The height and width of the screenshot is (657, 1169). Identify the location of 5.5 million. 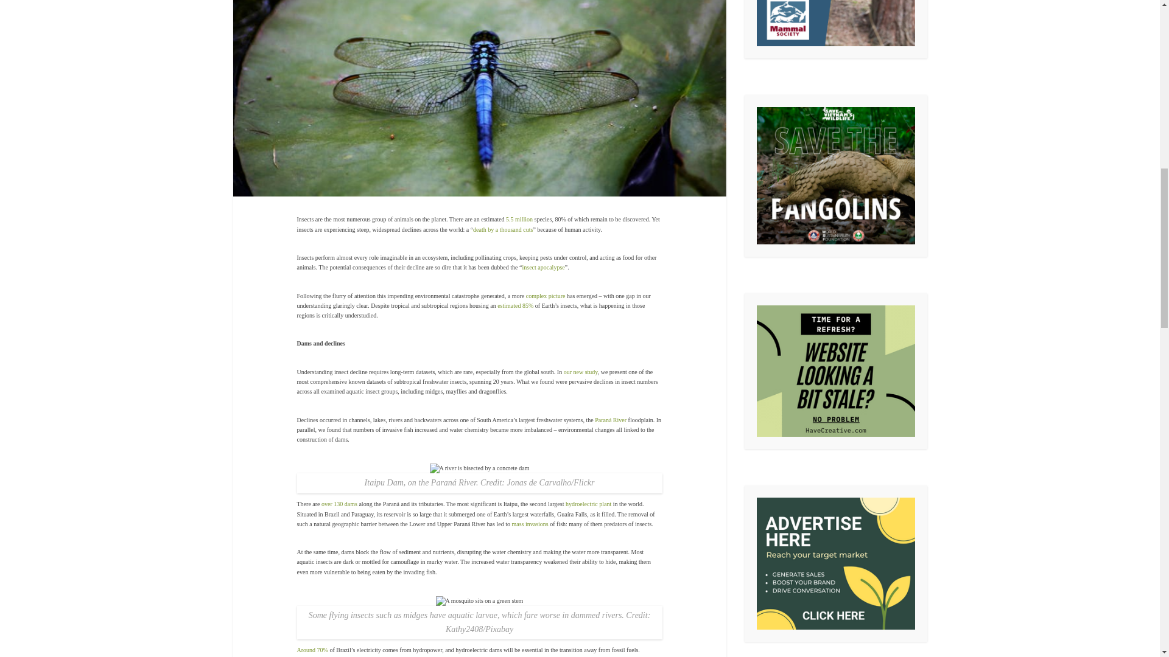
(519, 219).